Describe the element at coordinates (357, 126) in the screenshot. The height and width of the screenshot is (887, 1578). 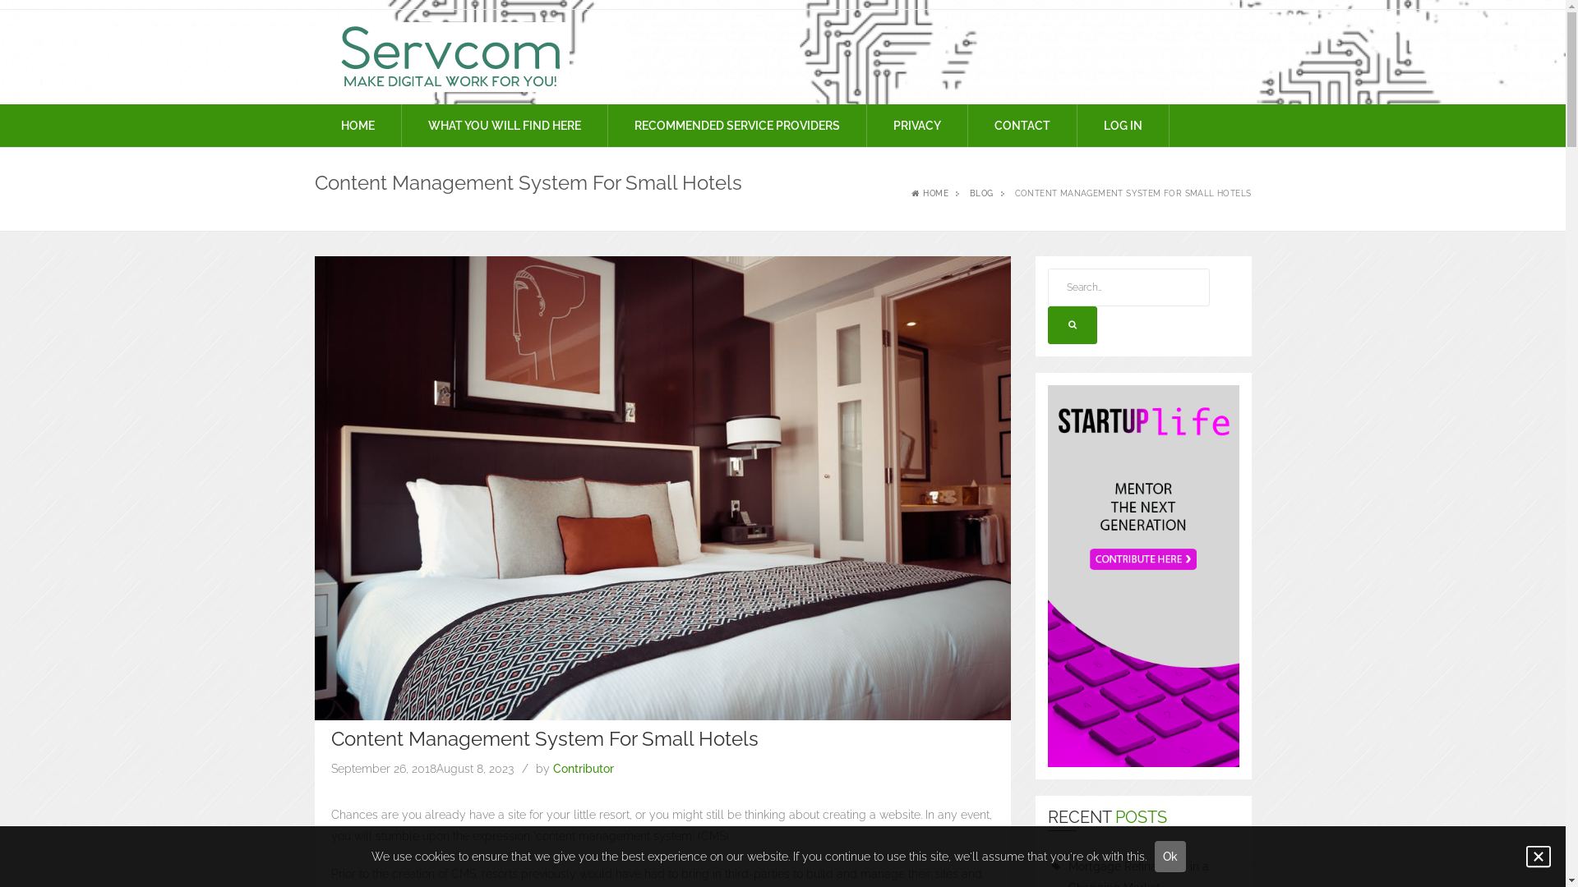
I see `HOME` at that location.